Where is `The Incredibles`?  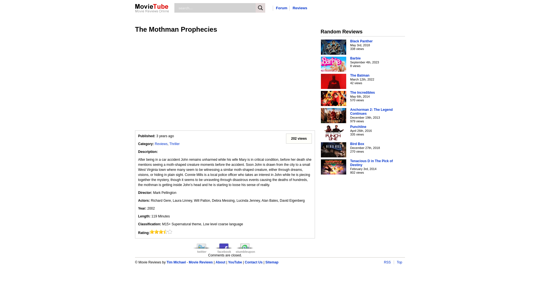
The Incredibles is located at coordinates (334, 98).